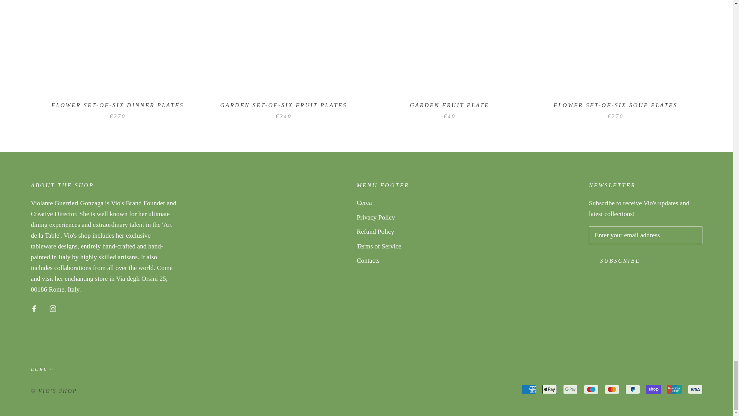  What do you see at coordinates (632, 389) in the screenshot?
I see `PayPal` at bounding box center [632, 389].